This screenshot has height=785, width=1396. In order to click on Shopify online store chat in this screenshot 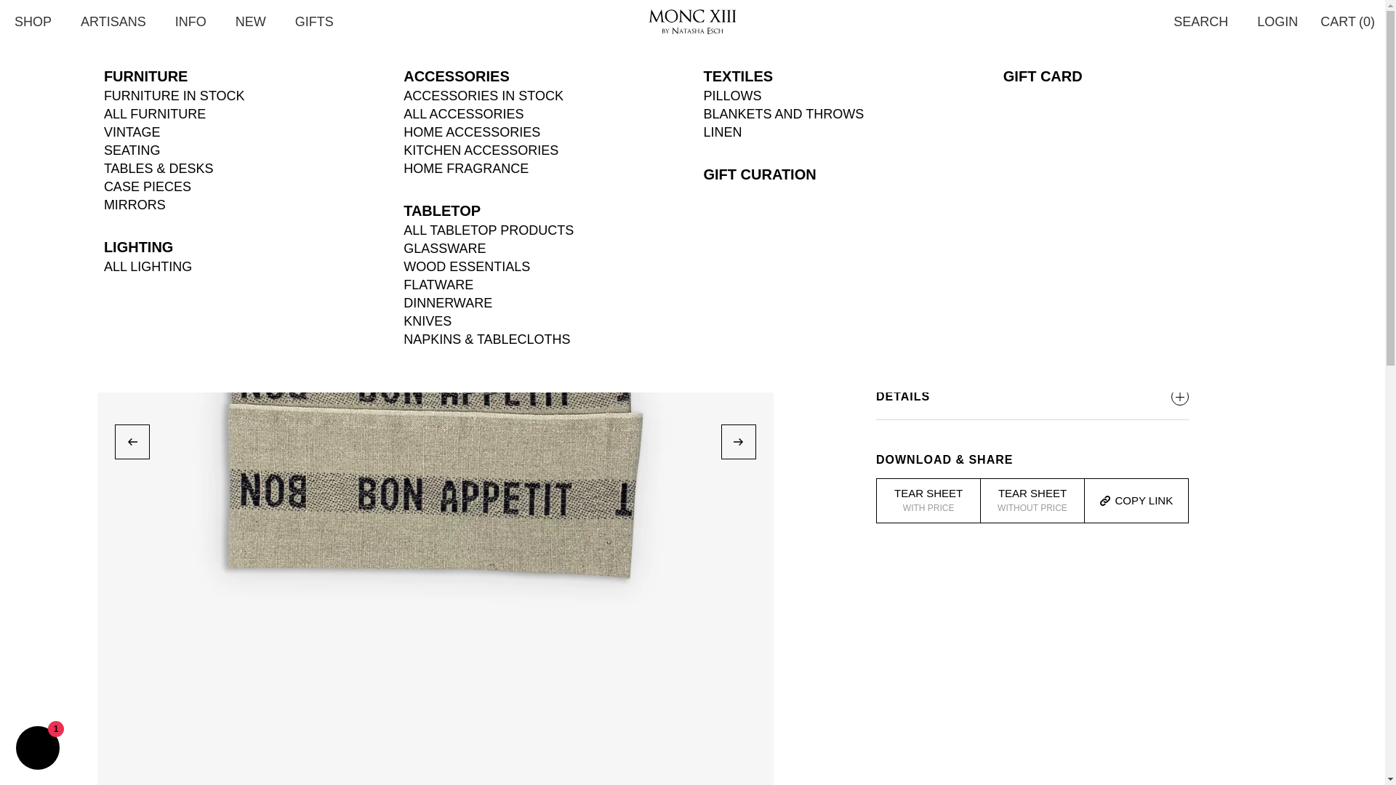, I will do `click(38, 749)`.